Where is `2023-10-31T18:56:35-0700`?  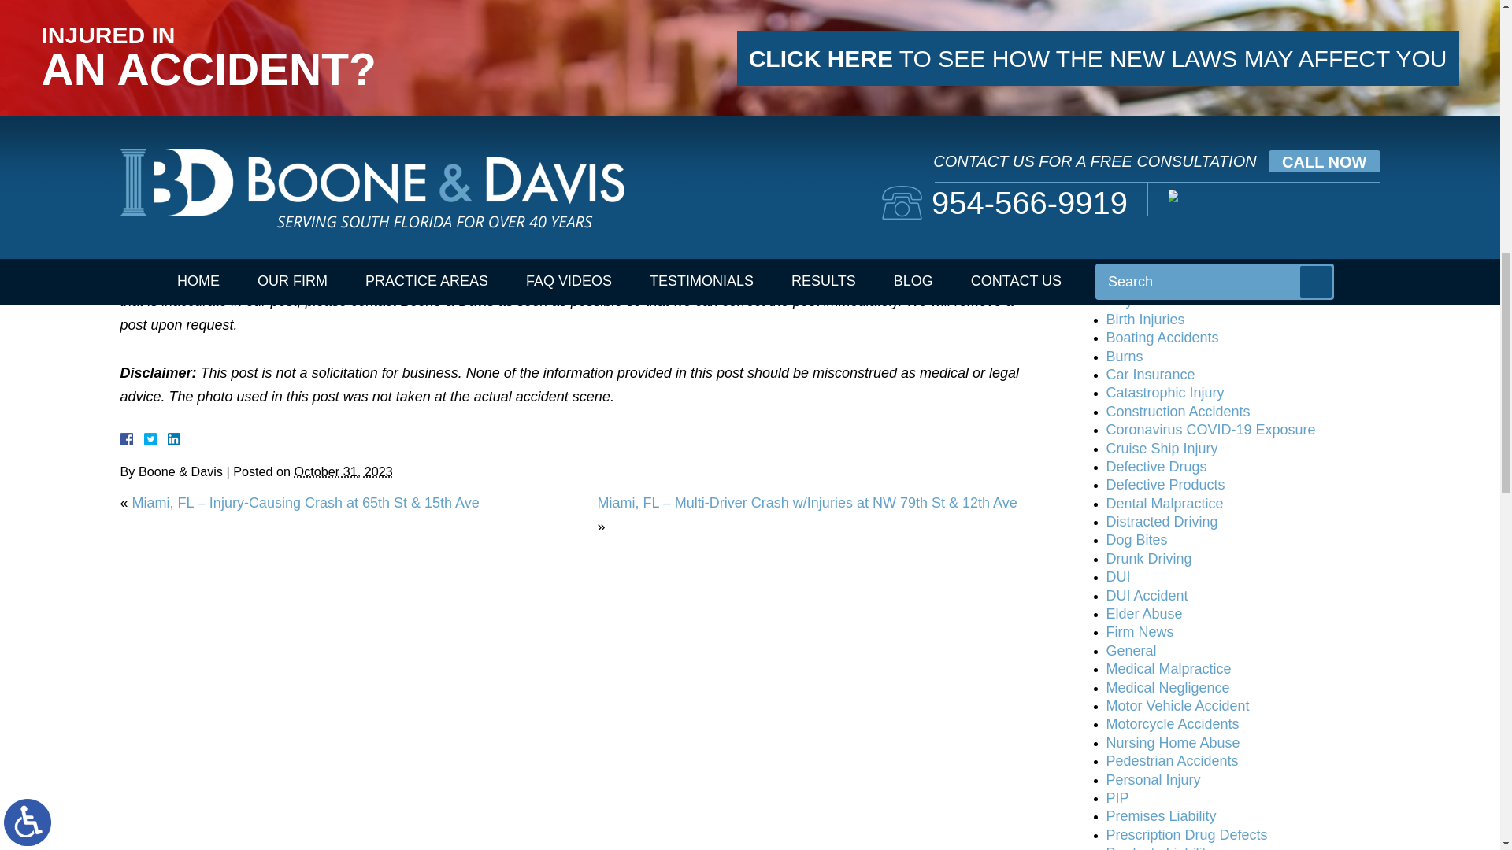 2023-10-31T18:56:35-0700 is located at coordinates (343, 471).